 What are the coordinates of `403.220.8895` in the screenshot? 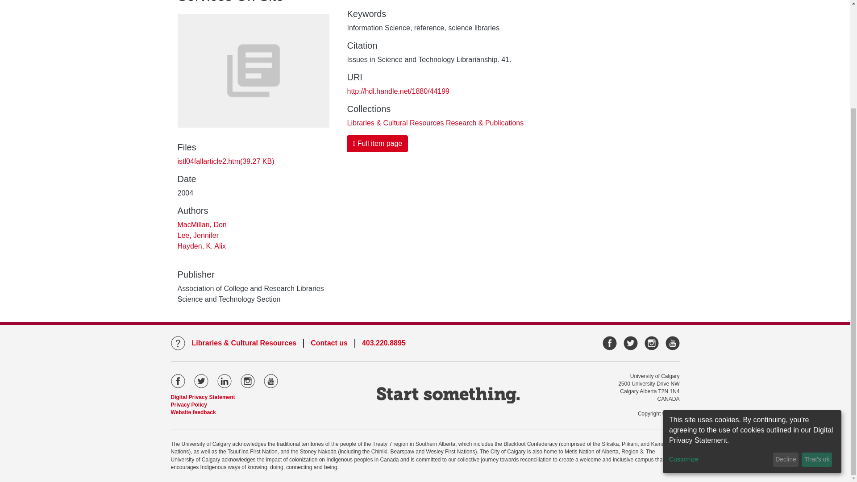 It's located at (383, 343).